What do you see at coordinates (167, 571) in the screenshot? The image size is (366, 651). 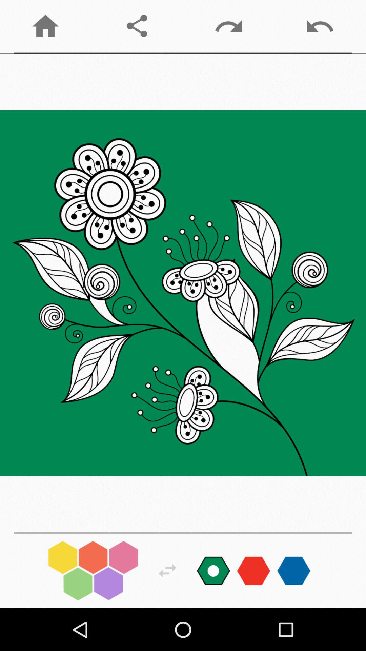 I see `this button in bankspace` at bounding box center [167, 571].